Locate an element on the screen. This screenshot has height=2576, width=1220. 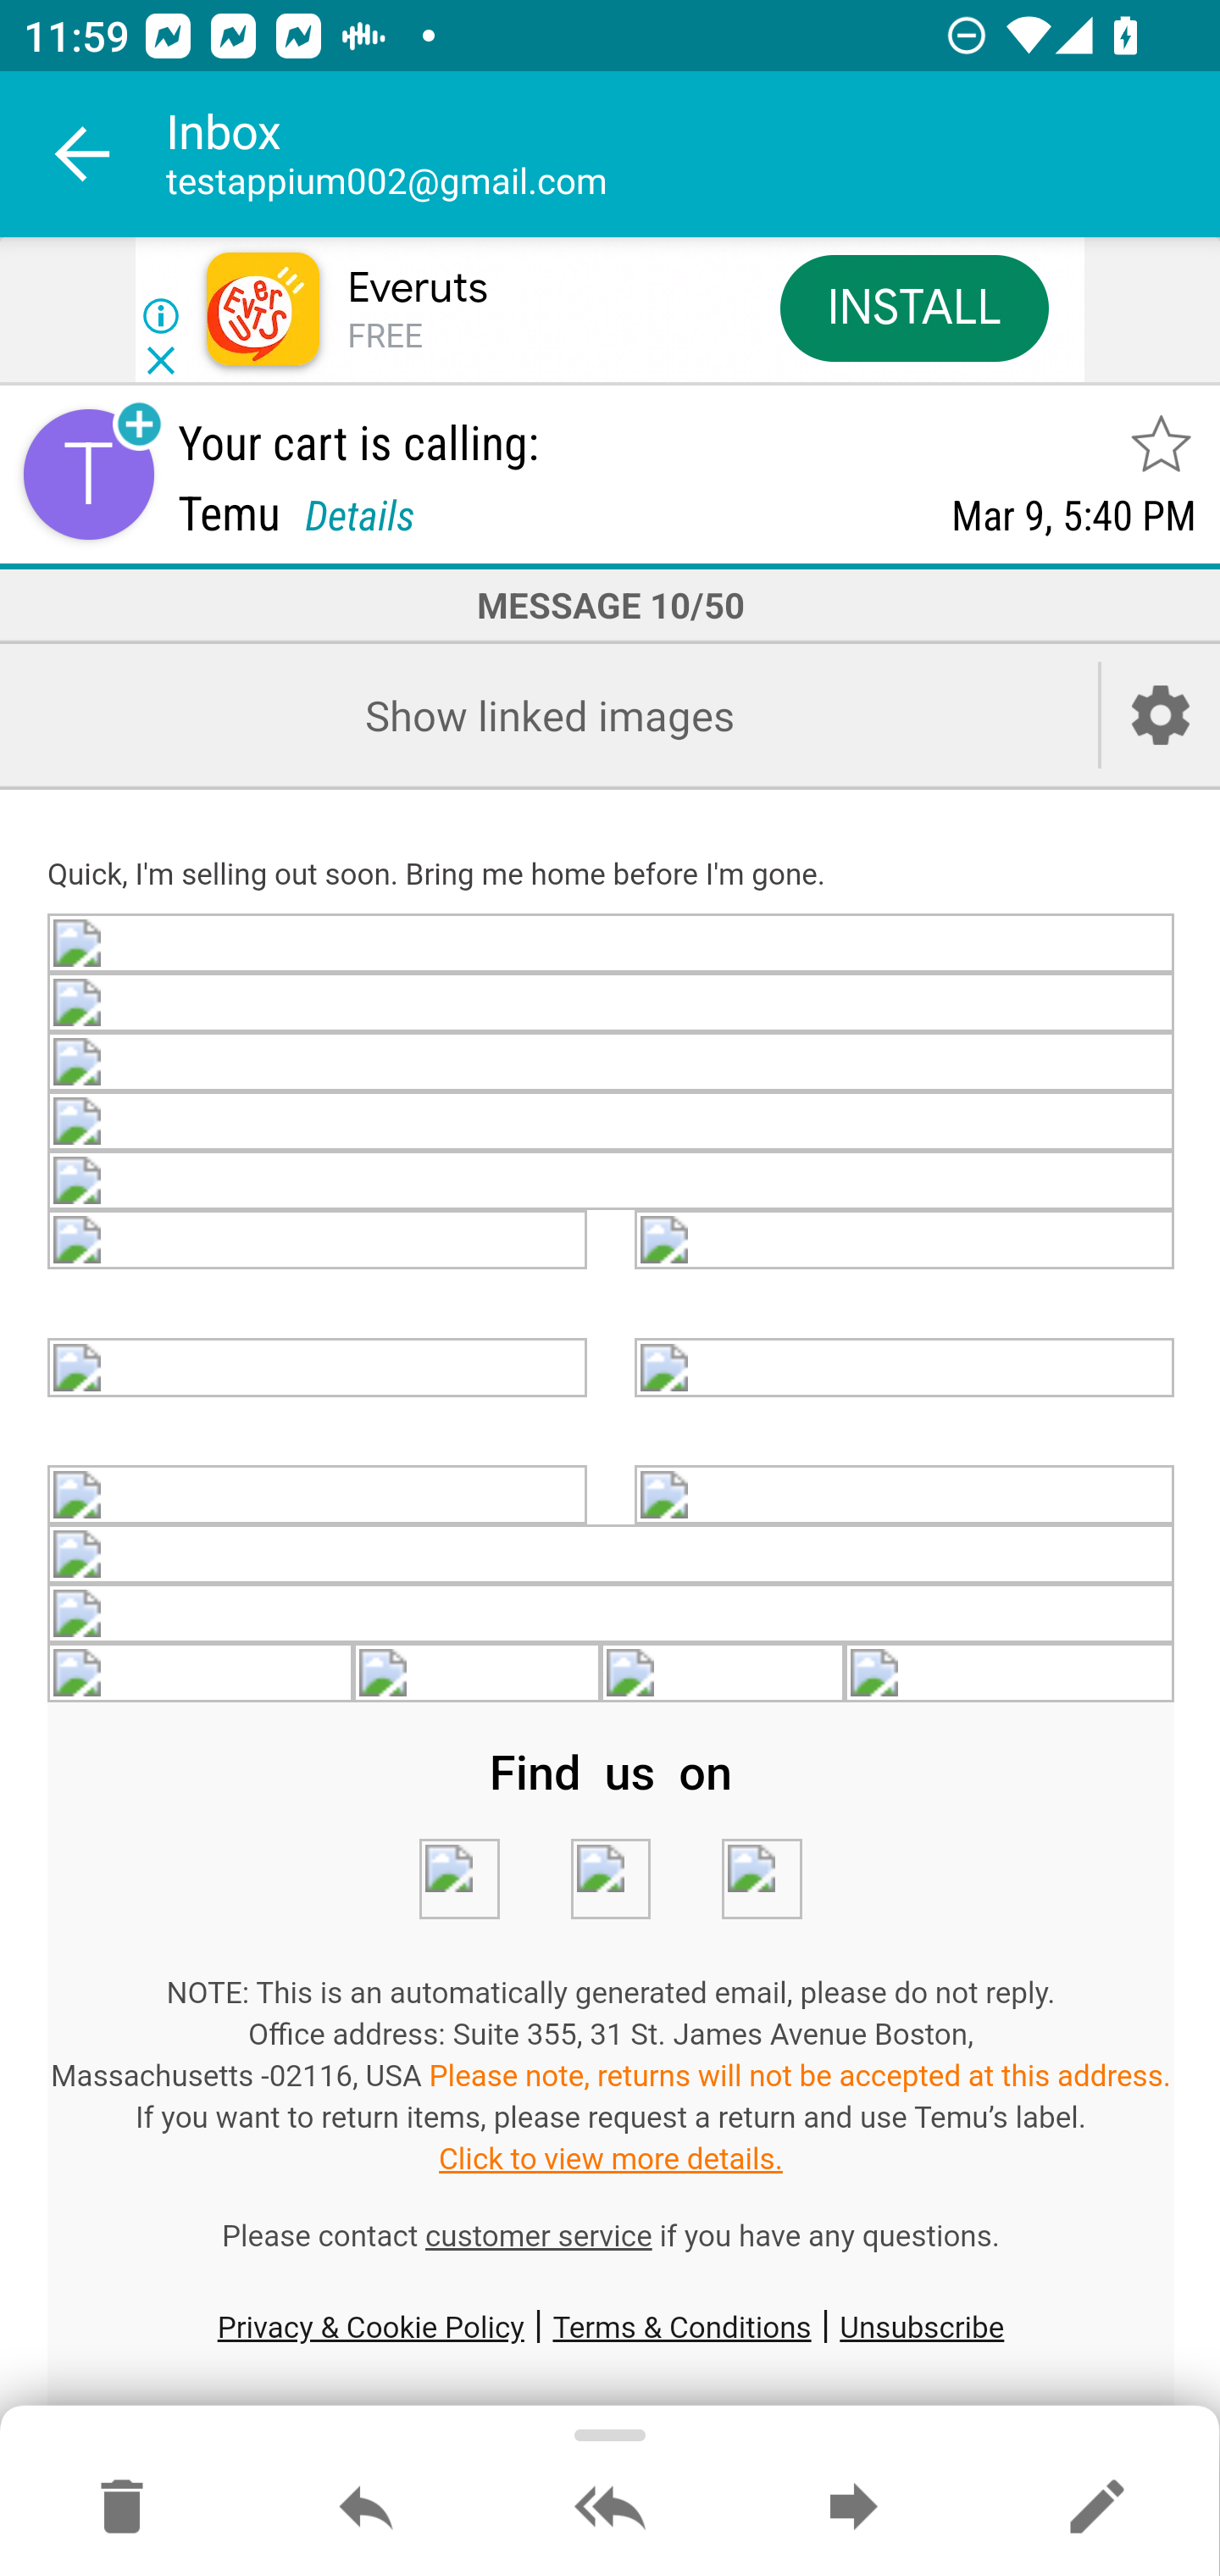
data: is located at coordinates (761, 1879).